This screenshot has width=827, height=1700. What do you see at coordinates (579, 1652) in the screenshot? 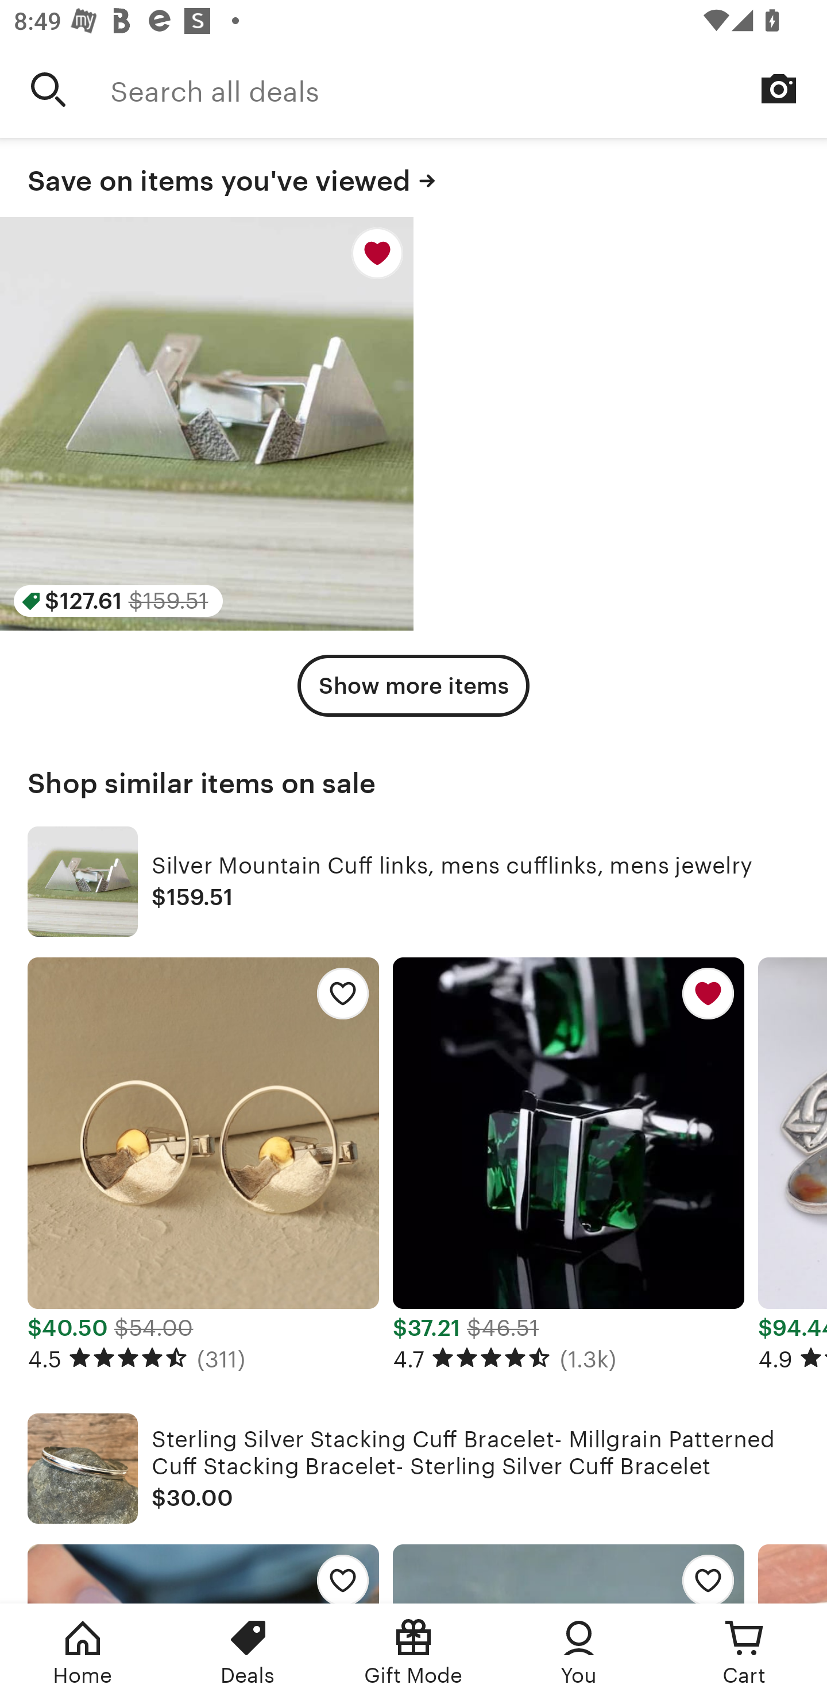
I see `You` at bounding box center [579, 1652].